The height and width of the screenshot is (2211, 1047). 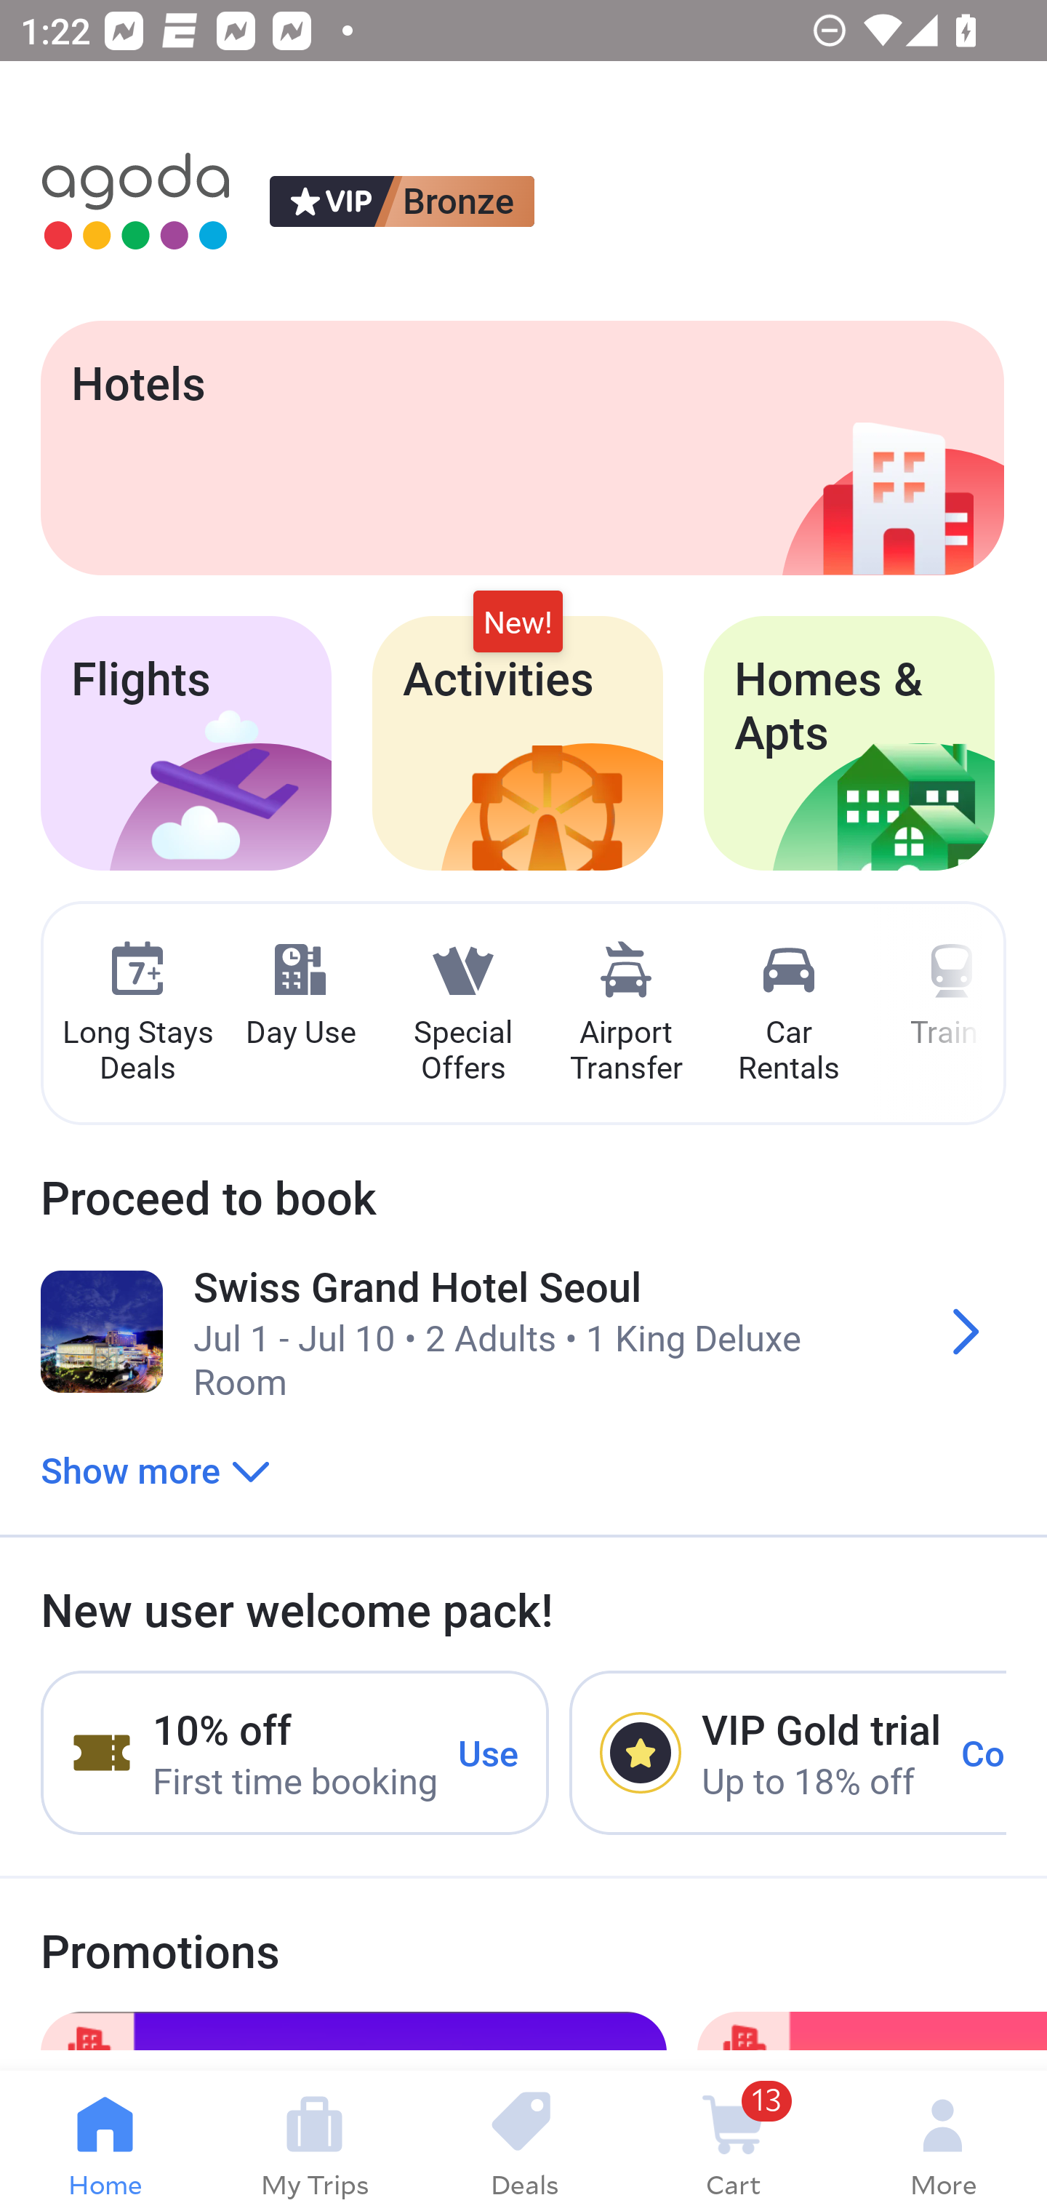 What do you see at coordinates (314, 2141) in the screenshot?
I see `My Trips` at bounding box center [314, 2141].